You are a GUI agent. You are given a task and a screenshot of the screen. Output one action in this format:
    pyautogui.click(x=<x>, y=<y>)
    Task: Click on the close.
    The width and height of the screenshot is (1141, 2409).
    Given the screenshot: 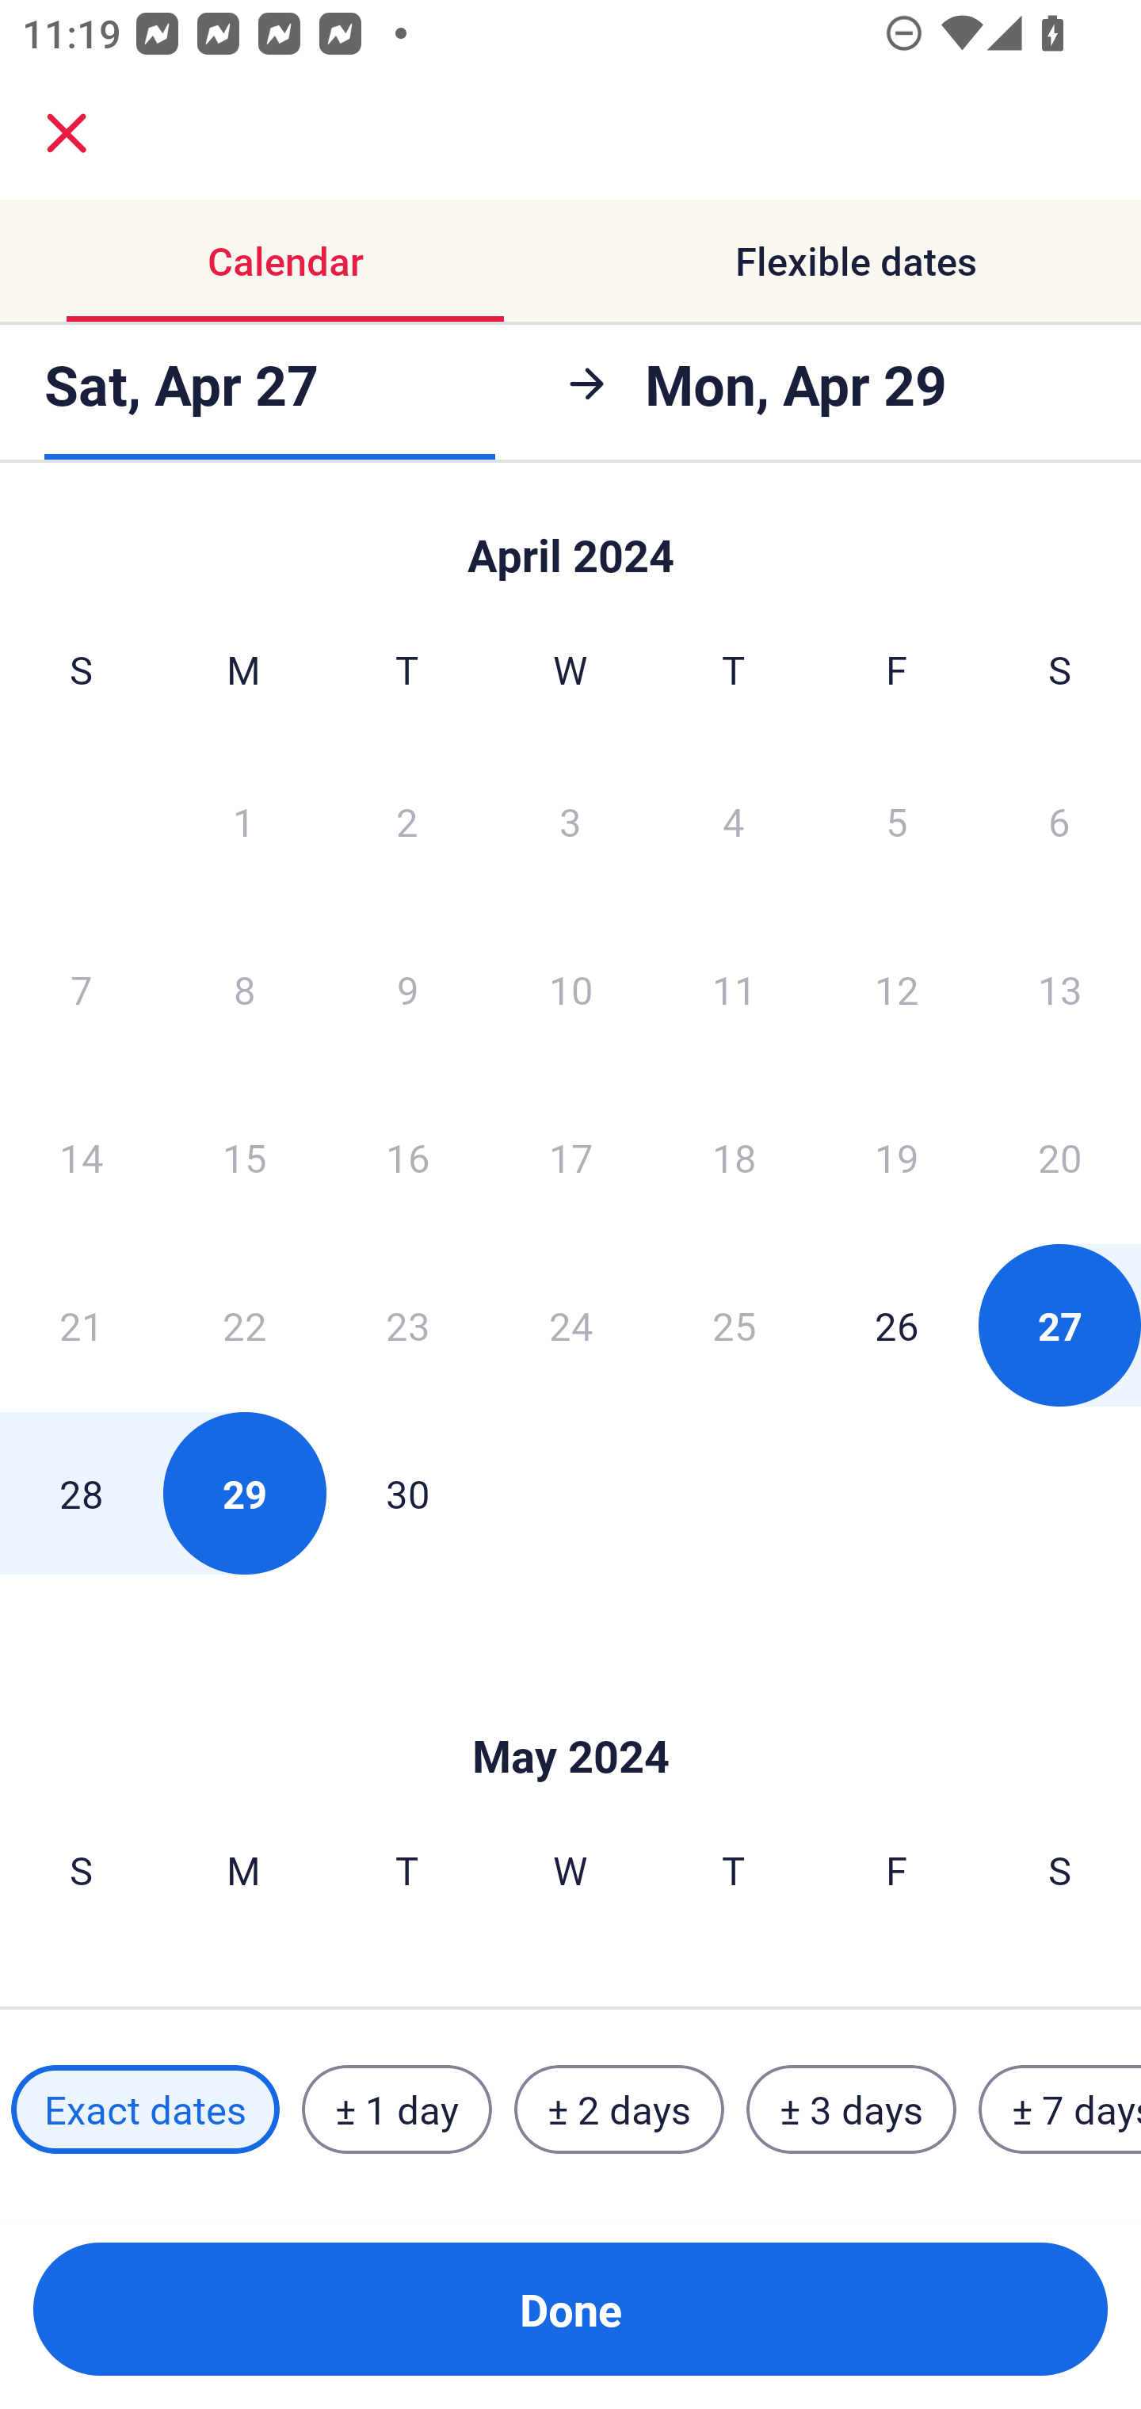 What is the action you would take?
    pyautogui.click(x=67, y=133)
    